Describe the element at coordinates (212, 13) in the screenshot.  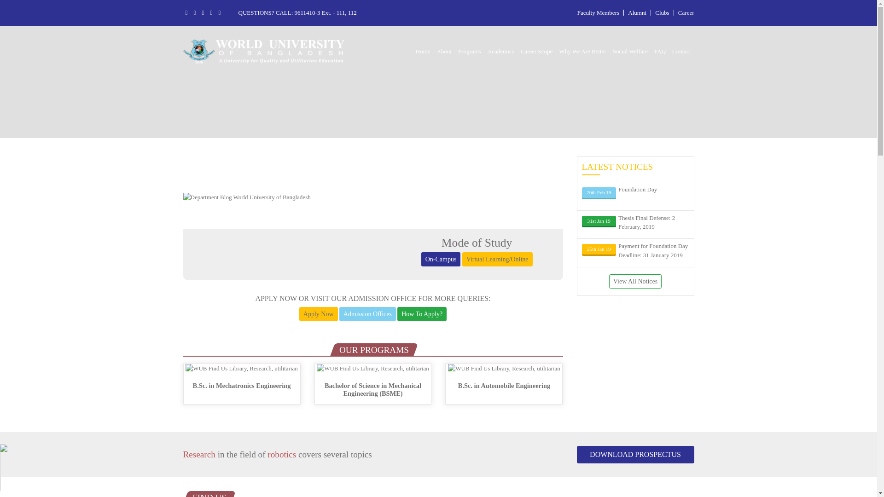
I see `World University Bangladesh Instagram Page` at that location.